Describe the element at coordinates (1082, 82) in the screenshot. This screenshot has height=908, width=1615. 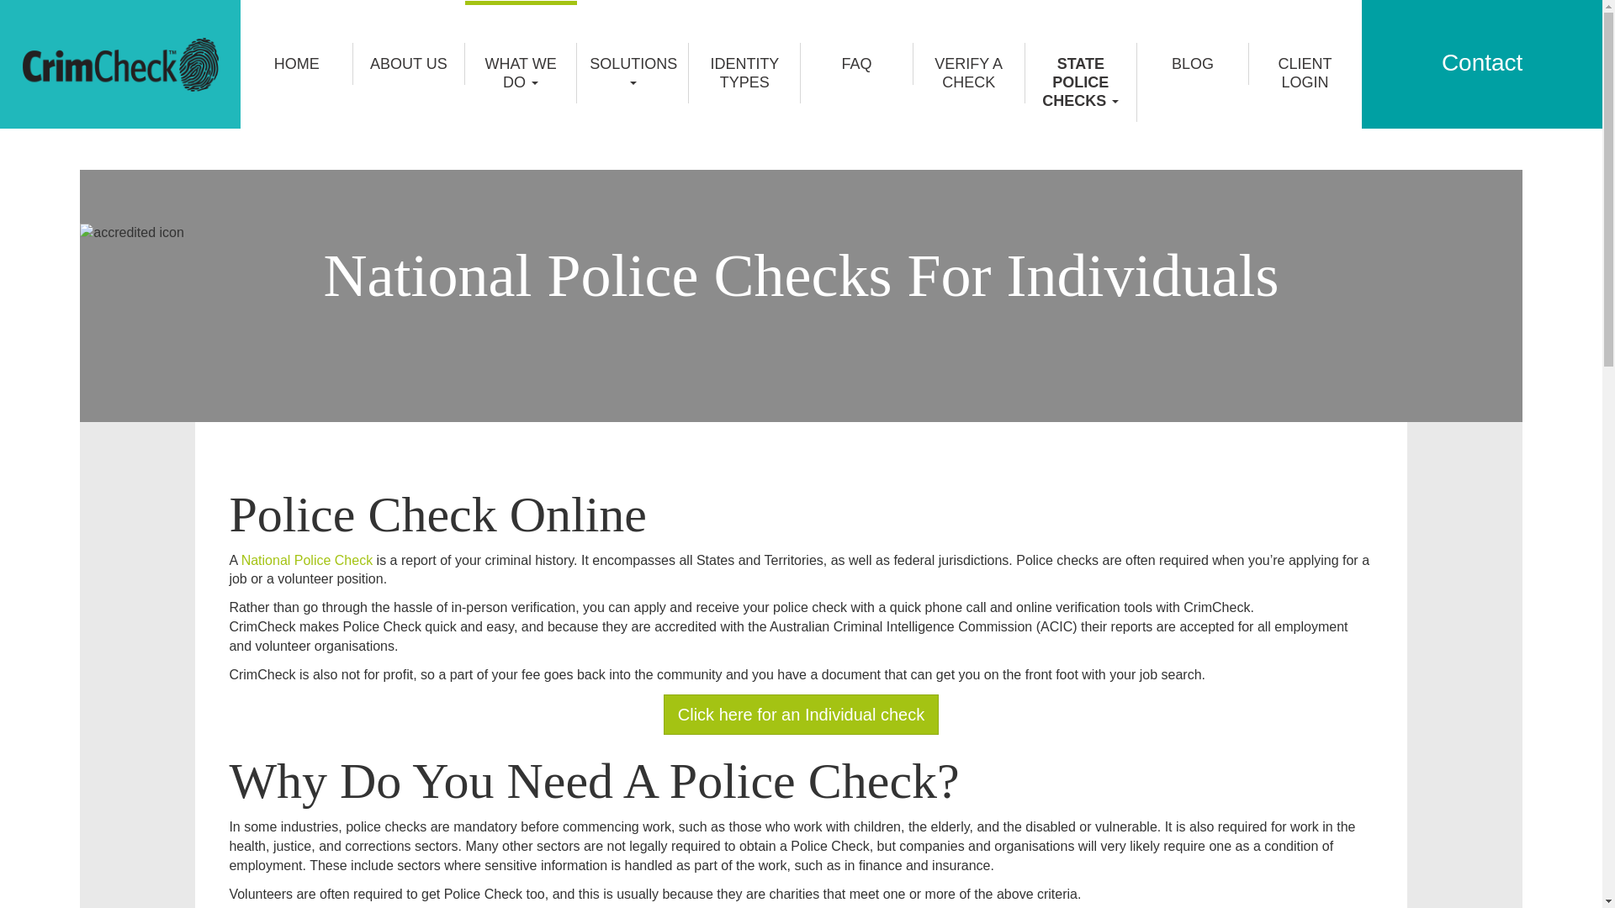
I see `STATE POLICE CHECKS ` at that location.